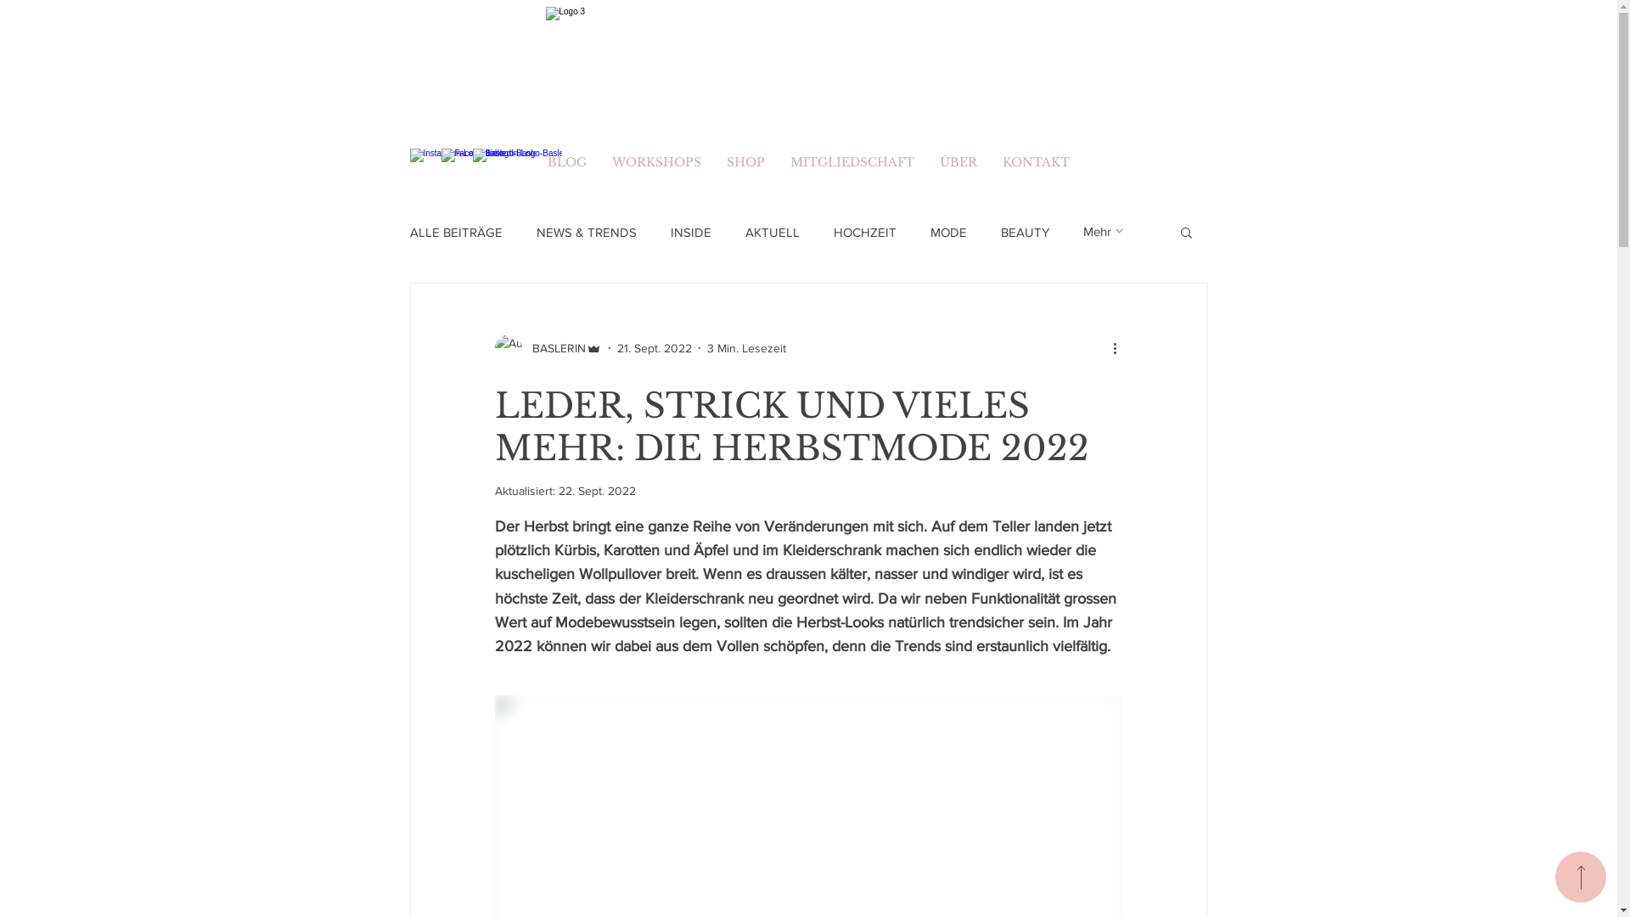  I want to click on AKTUELL, so click(773, 231).